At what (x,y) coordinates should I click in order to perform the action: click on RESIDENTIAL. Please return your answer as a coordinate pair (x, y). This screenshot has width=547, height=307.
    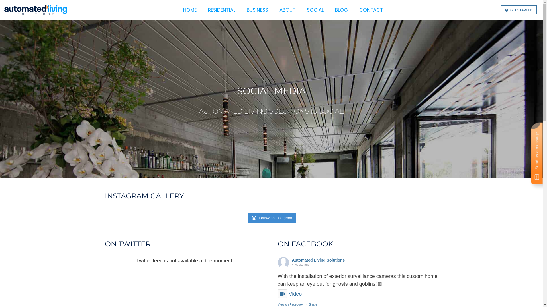
    Looking at the image, I should click on (222, 10).